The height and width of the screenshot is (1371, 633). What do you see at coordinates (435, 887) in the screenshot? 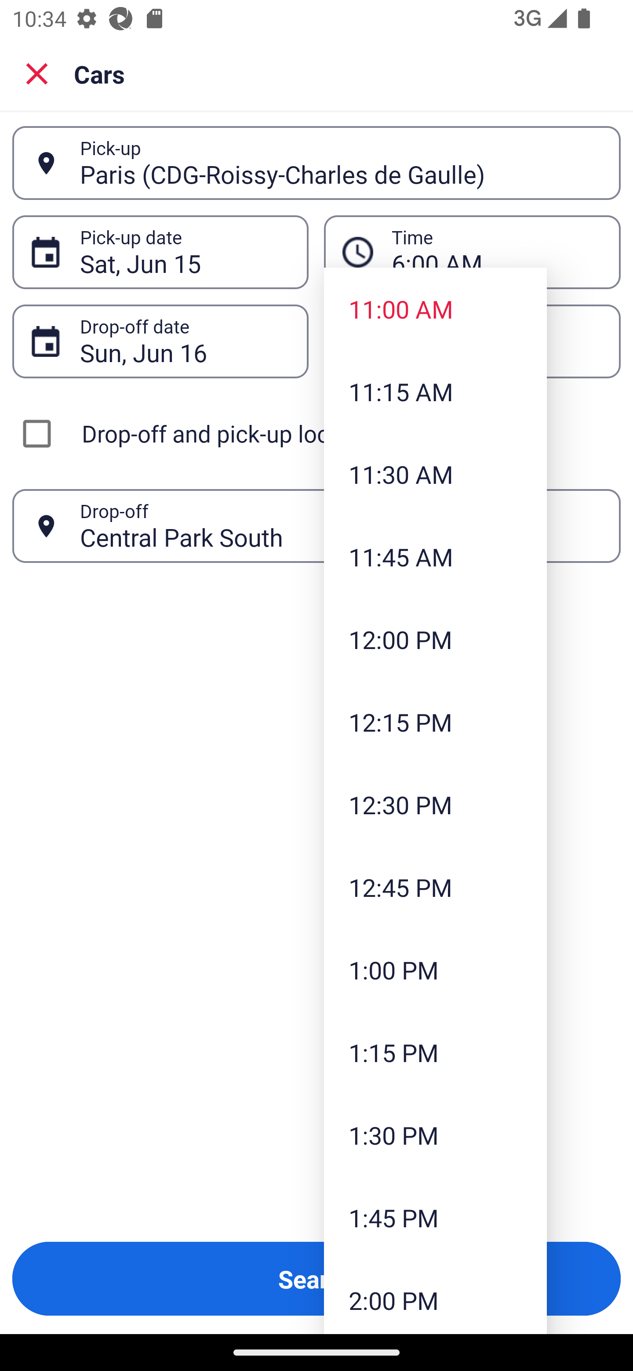
I see `12:45 PM` at bounding box center [435, 887].